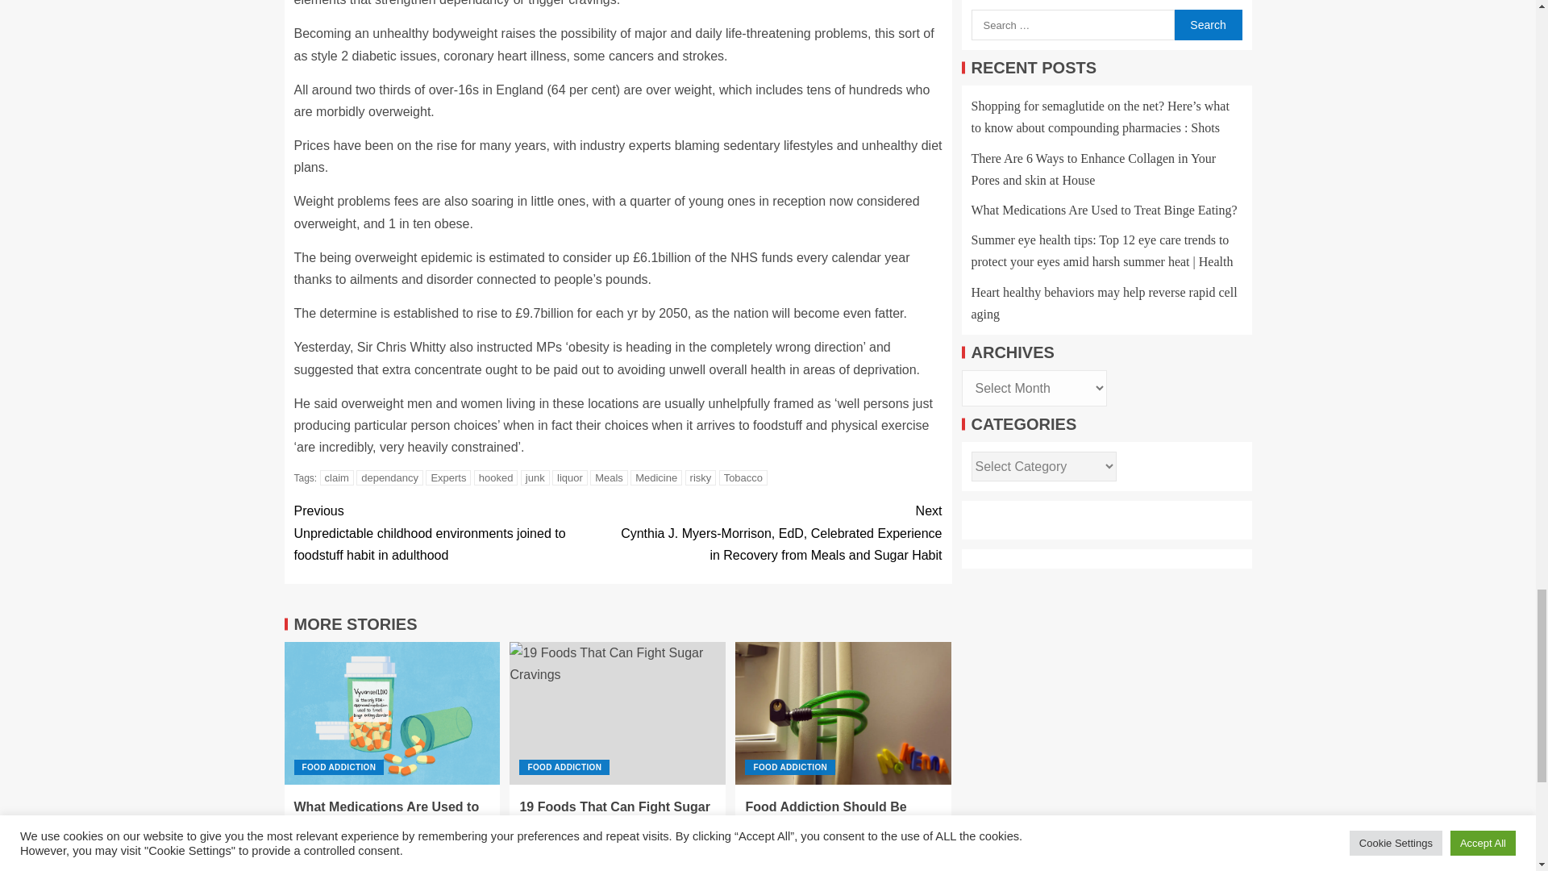 The height and width of the screenshot is (871, 1548). I want to click on Food Addiction Should Be Included in the DSM-6, so click(843, 713).